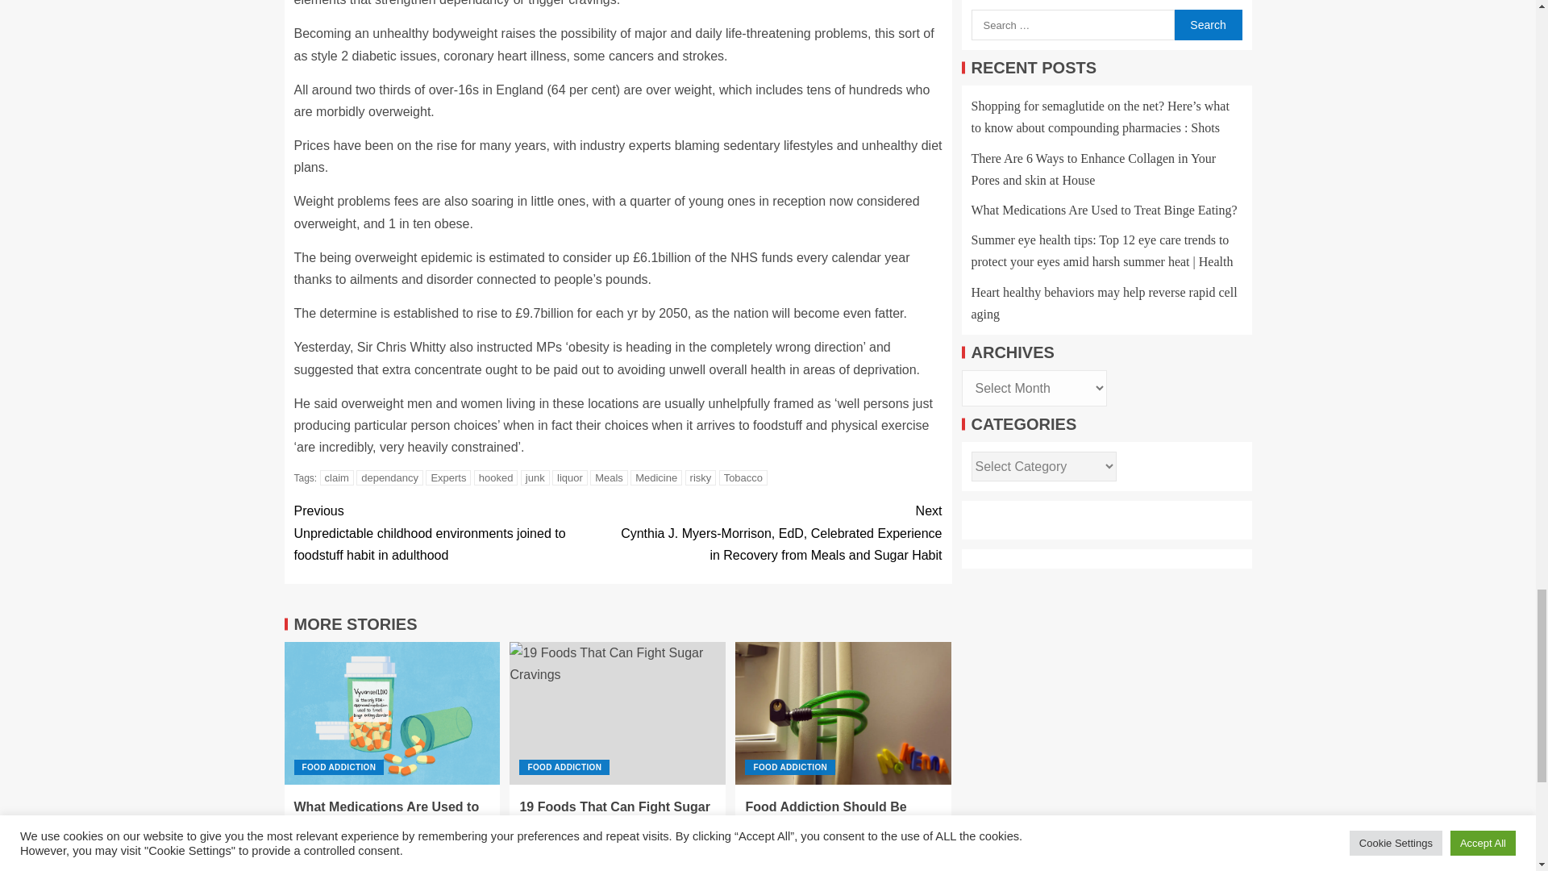 The height and width of the screenshot is (871, 1548). I want to click on Food Addiction Should Be Included in the DSM-6, so click(843, 713).